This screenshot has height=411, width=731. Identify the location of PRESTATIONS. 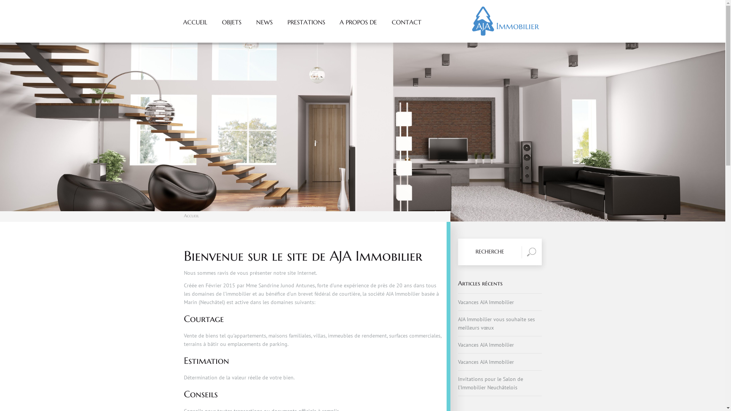
(306, 31).